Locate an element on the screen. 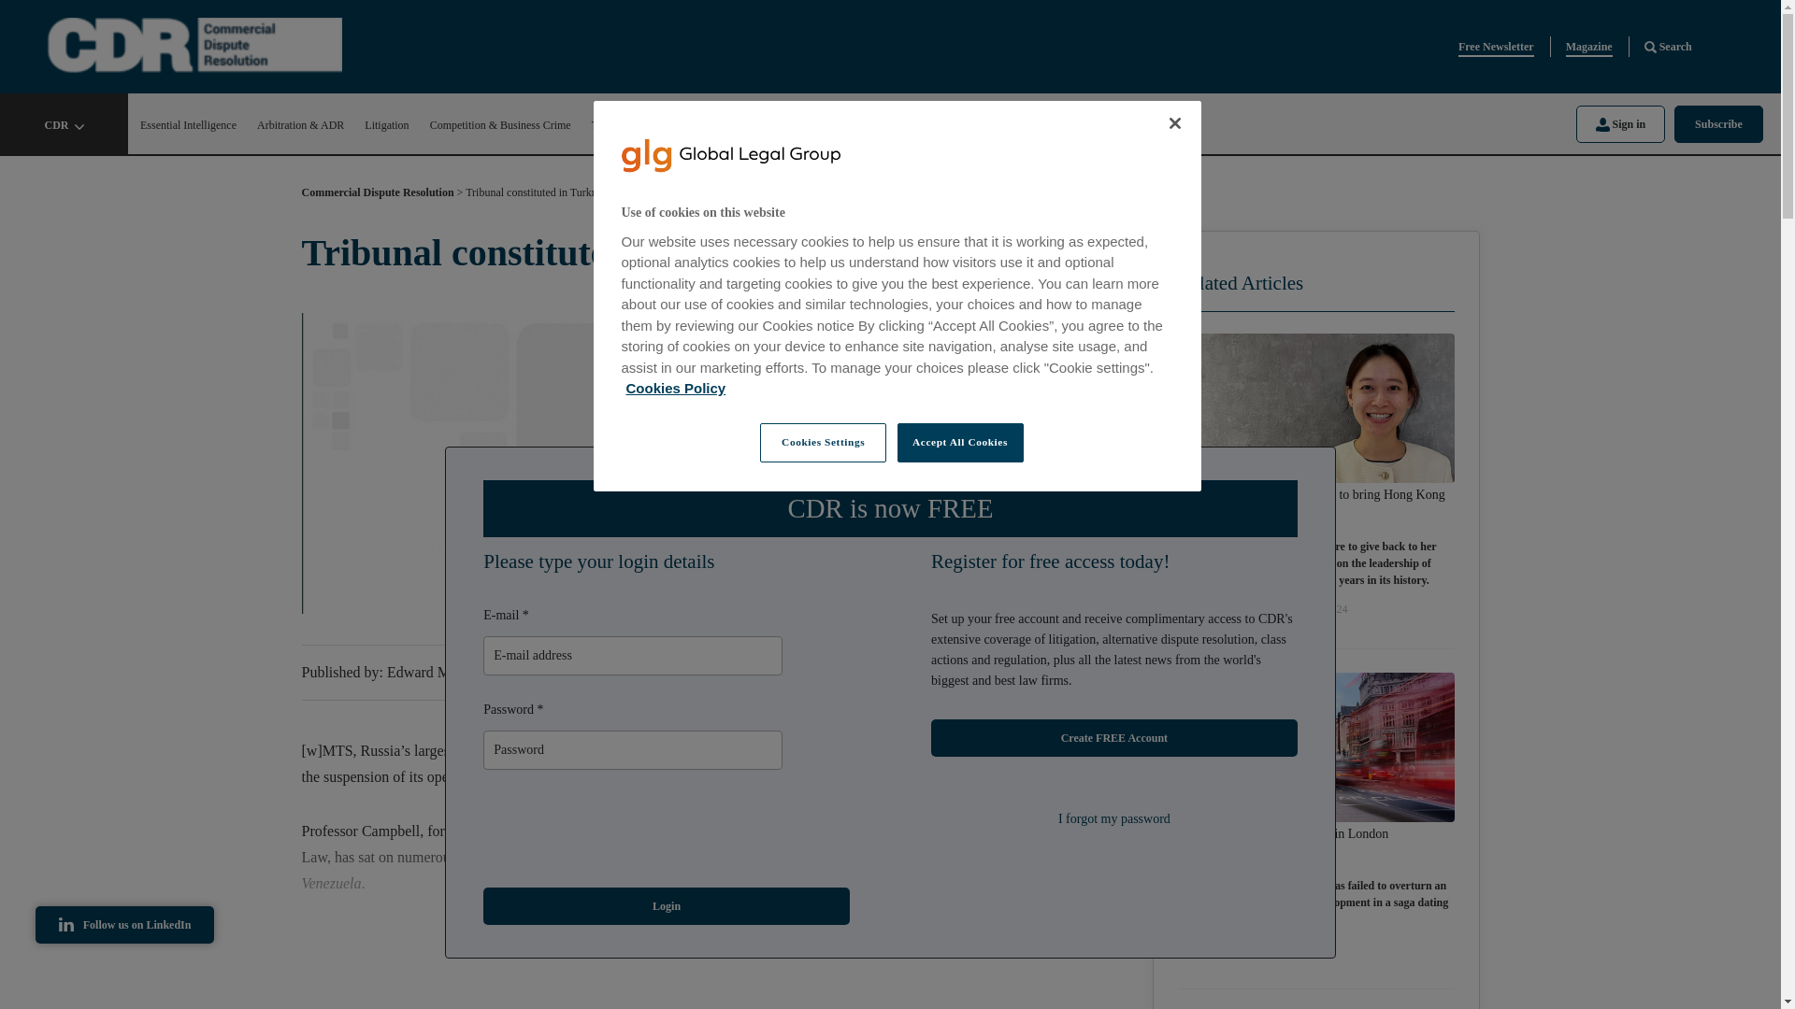 The width and height of the screenshot is (1795, 1009). Conferences is located at coordinates (903, 125).